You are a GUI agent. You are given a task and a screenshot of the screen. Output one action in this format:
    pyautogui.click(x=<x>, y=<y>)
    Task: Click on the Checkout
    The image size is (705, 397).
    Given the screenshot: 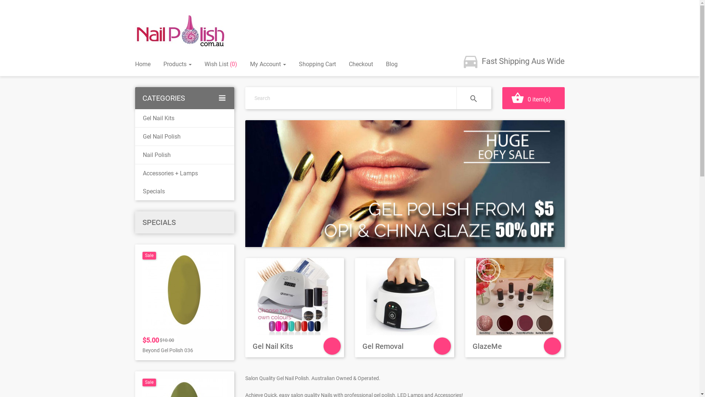 What is the action you would take?
    pyautogui.click(x=361, y=64)
    